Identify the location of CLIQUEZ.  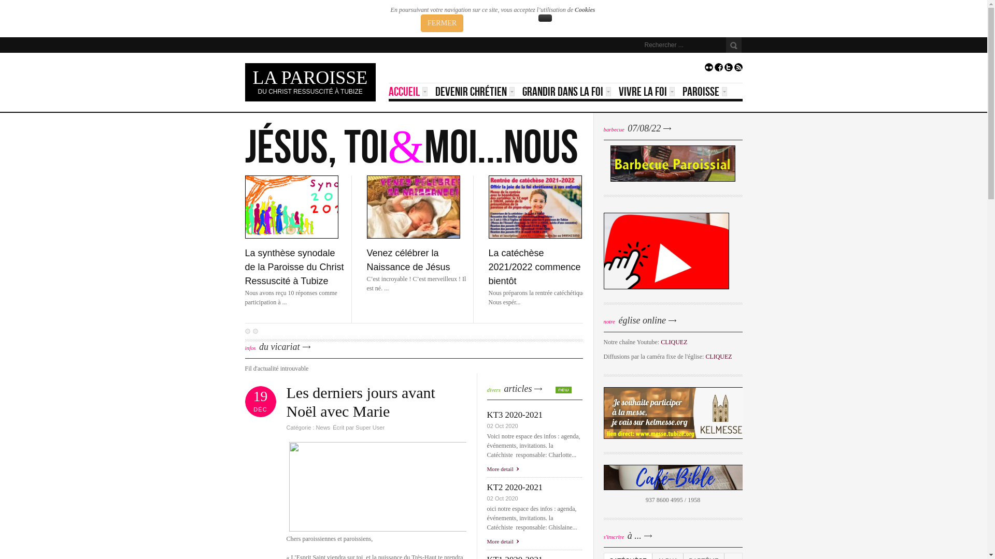
(718, 357).